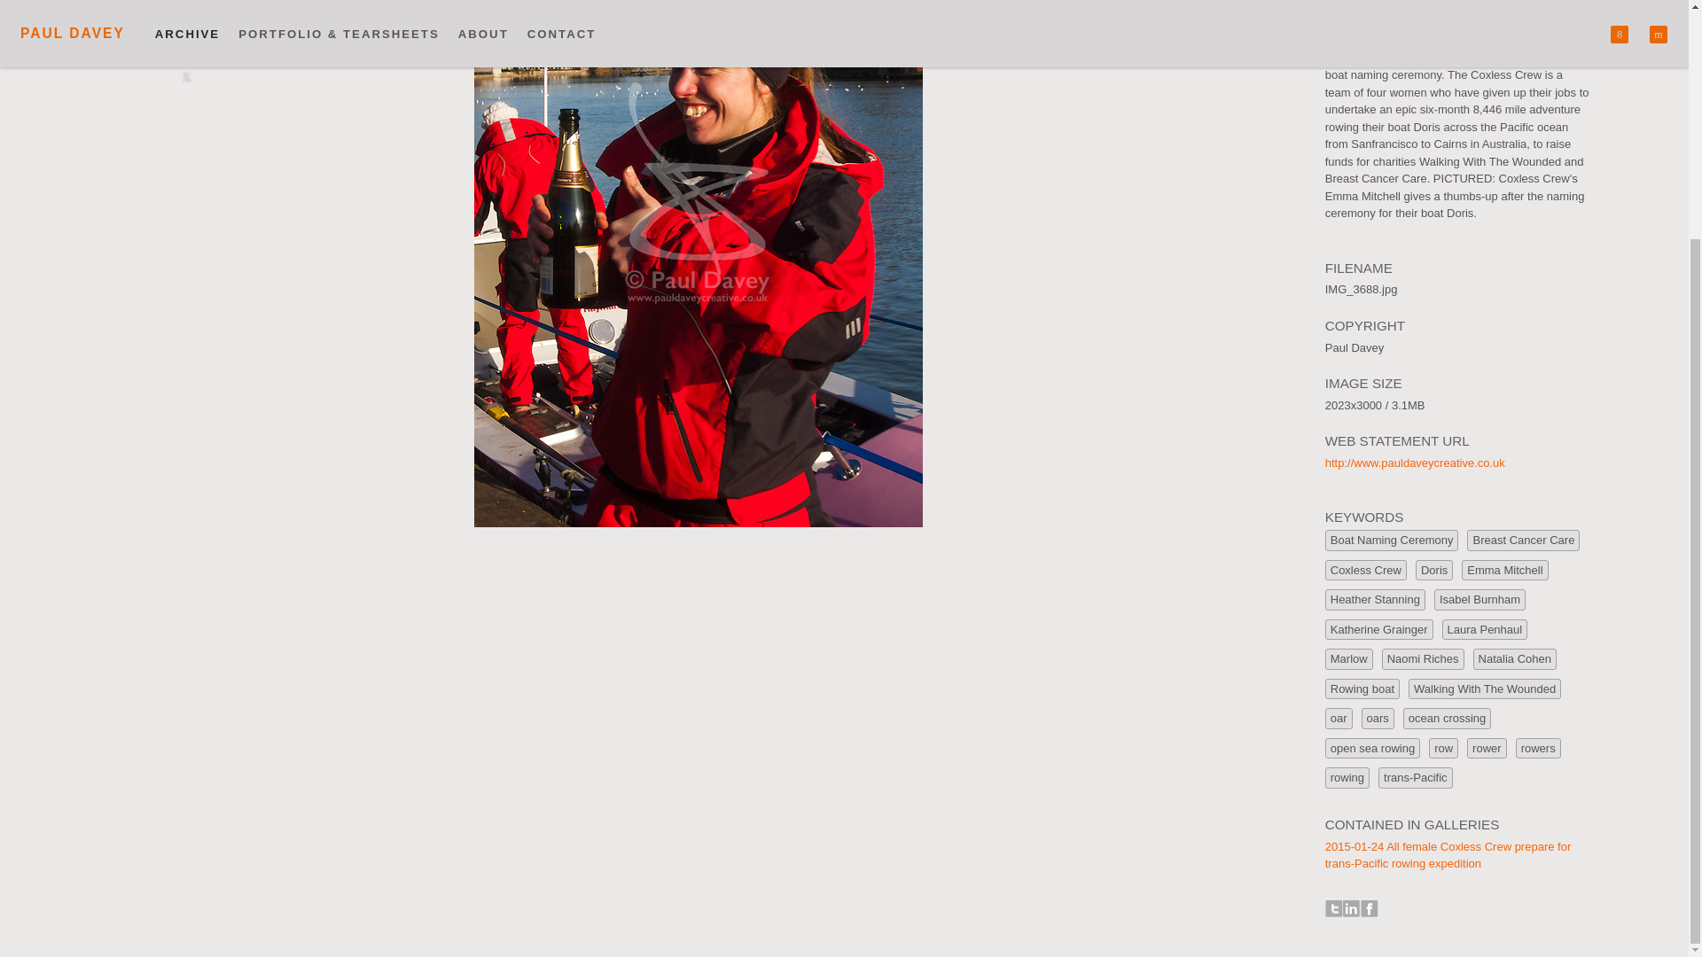 This screenshot has height=957, width=1702. Describe the element at coordinates (1339, 718) in the screenshot. I see `oar` at that location.